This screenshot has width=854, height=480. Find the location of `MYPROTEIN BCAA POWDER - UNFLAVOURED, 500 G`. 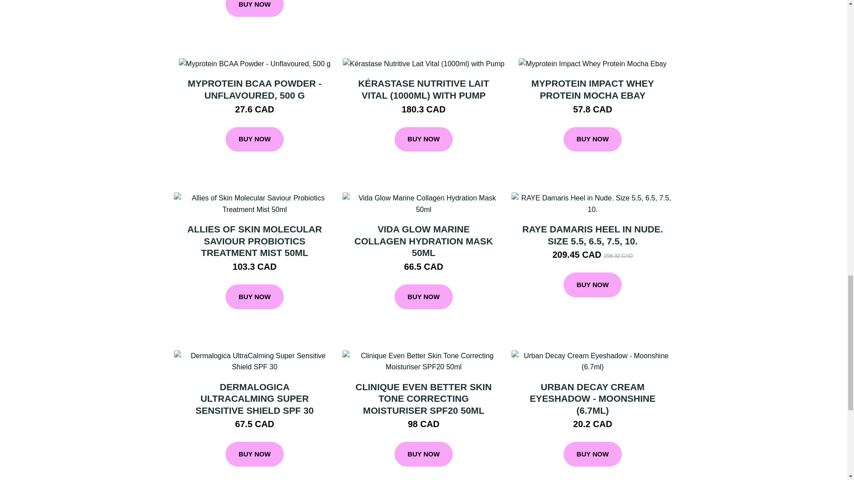

MYPROTEIN BCAA POWDER - UNFLAVOURED, 500 G is located at coordinates (254, 89).